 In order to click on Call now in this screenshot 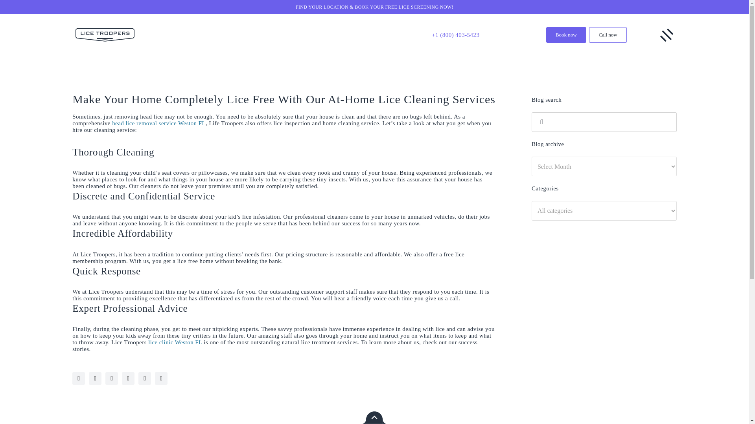, I will do `click(608, 35)`.